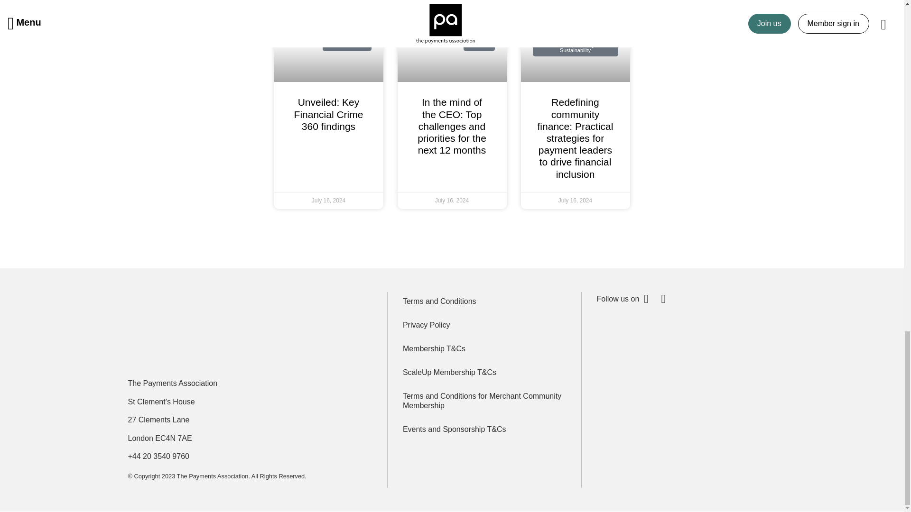 This screenshot has height=512, width=911. Describe the element at coordinates (484, 401) in the screenshot. I see `Terms and Conditions for Merchant Community Membership` at that location.